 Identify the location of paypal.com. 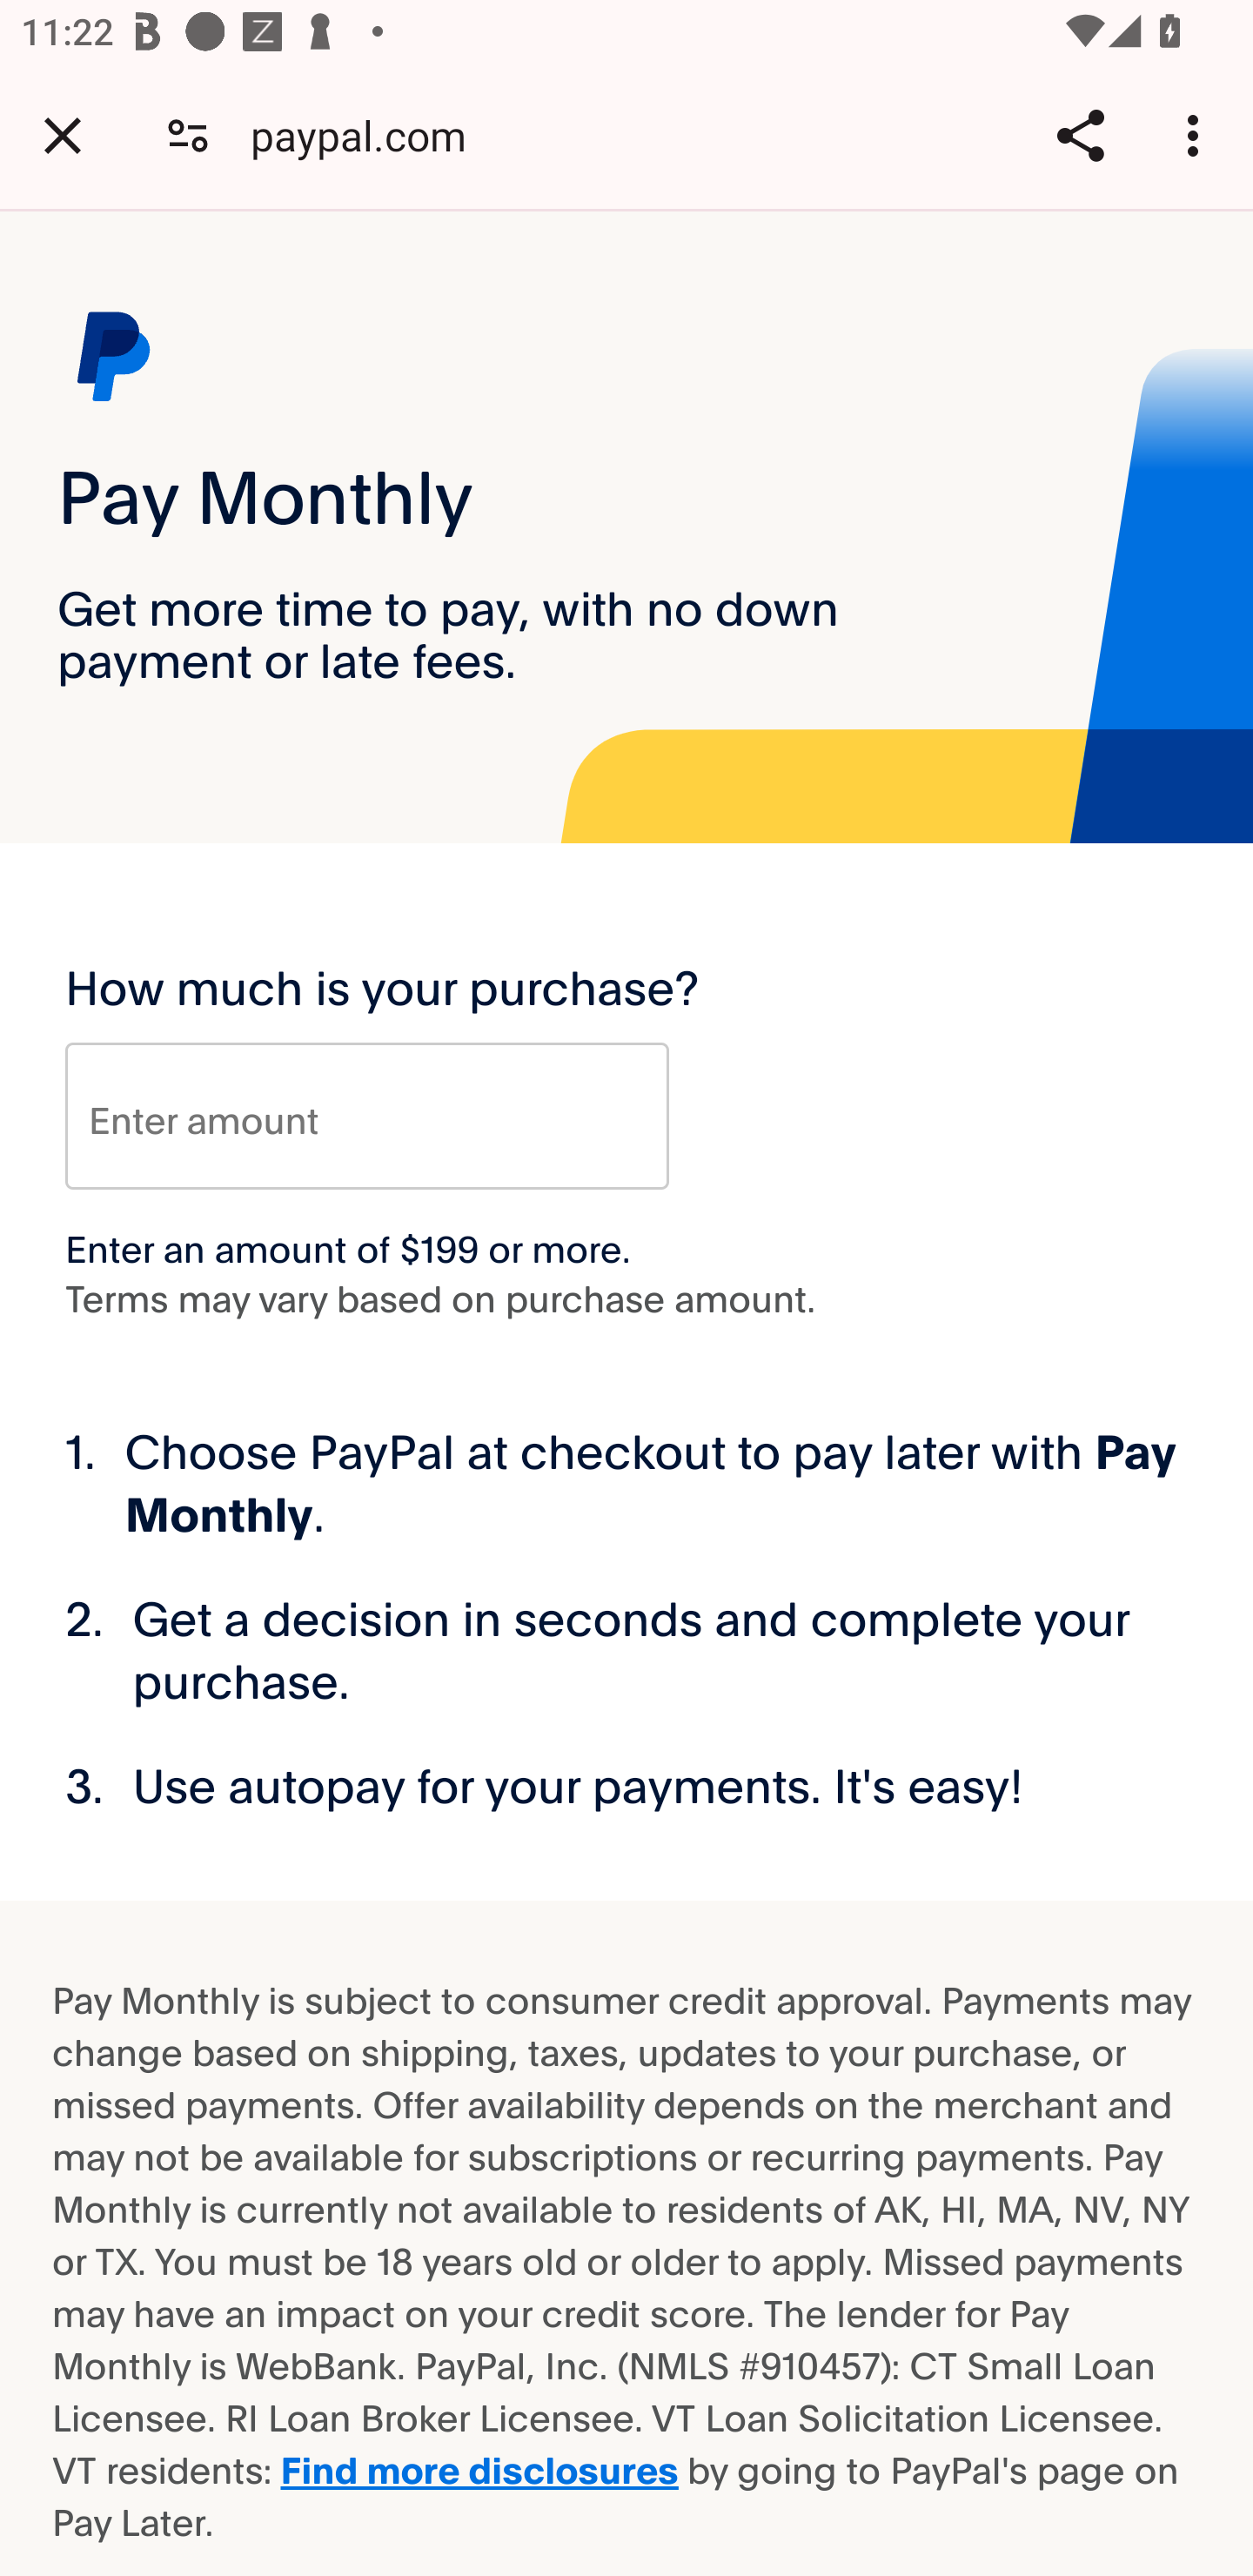
(369, 134).